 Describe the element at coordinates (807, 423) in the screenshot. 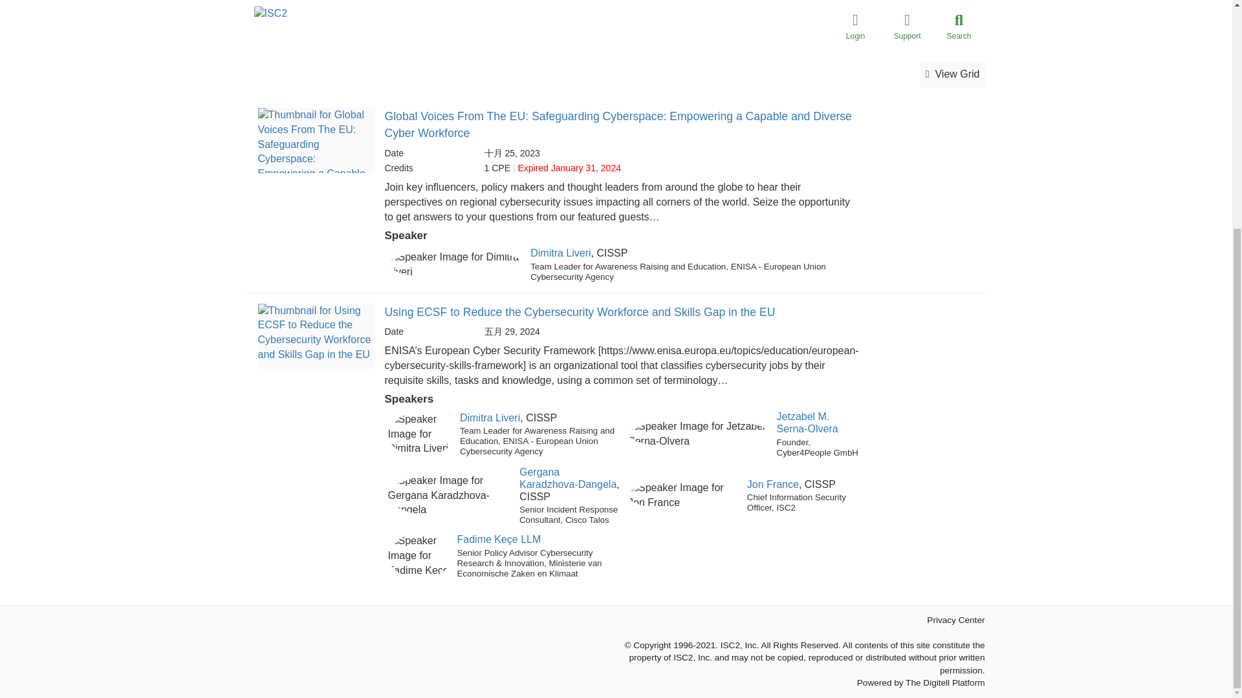

I see `Jetzabel M. Serna-Olvera` at that location.